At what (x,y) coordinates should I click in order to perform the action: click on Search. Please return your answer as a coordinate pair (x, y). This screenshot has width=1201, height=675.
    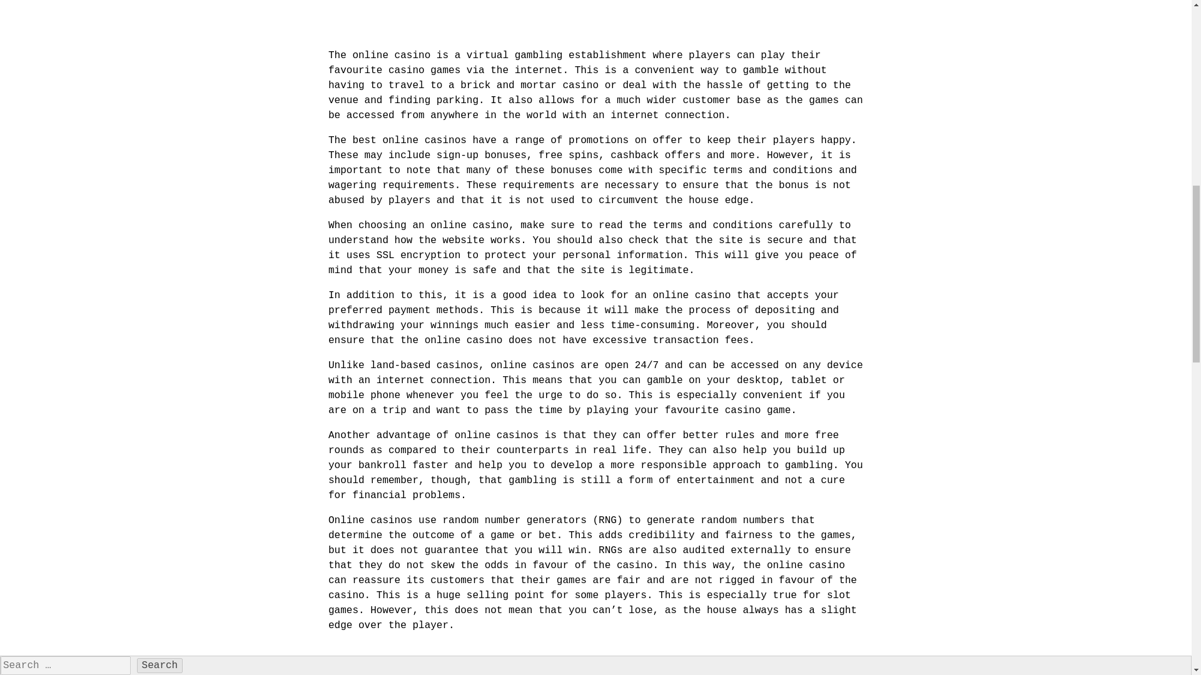
    Looking at the image, I should click on (160, 665).